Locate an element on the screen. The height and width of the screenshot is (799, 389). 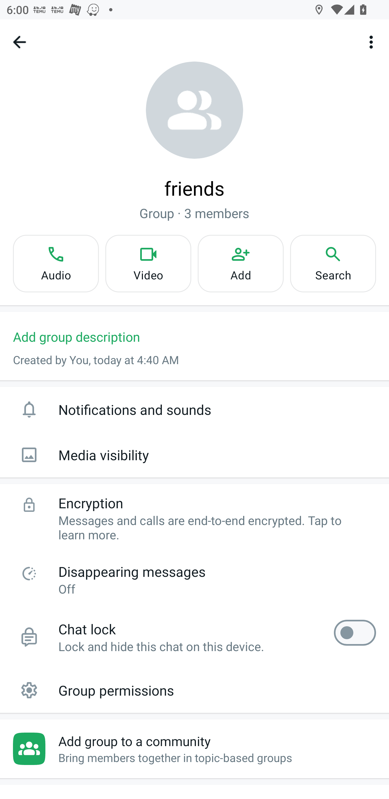
Navigate up is located at coordinates (19, 42).